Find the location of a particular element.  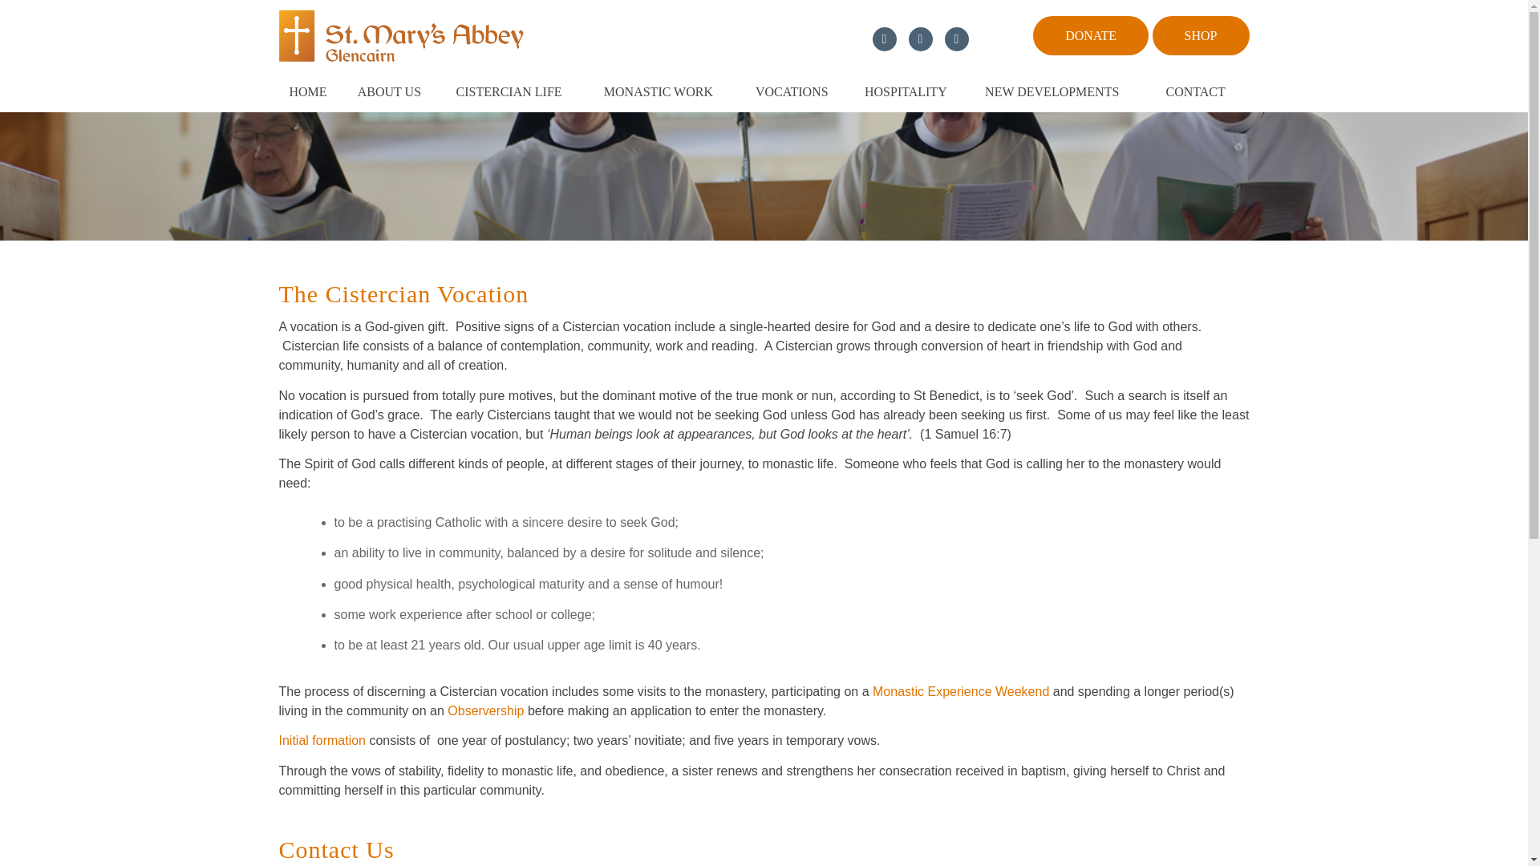

MONASTIC WORK is located at coordinates (669, 91).